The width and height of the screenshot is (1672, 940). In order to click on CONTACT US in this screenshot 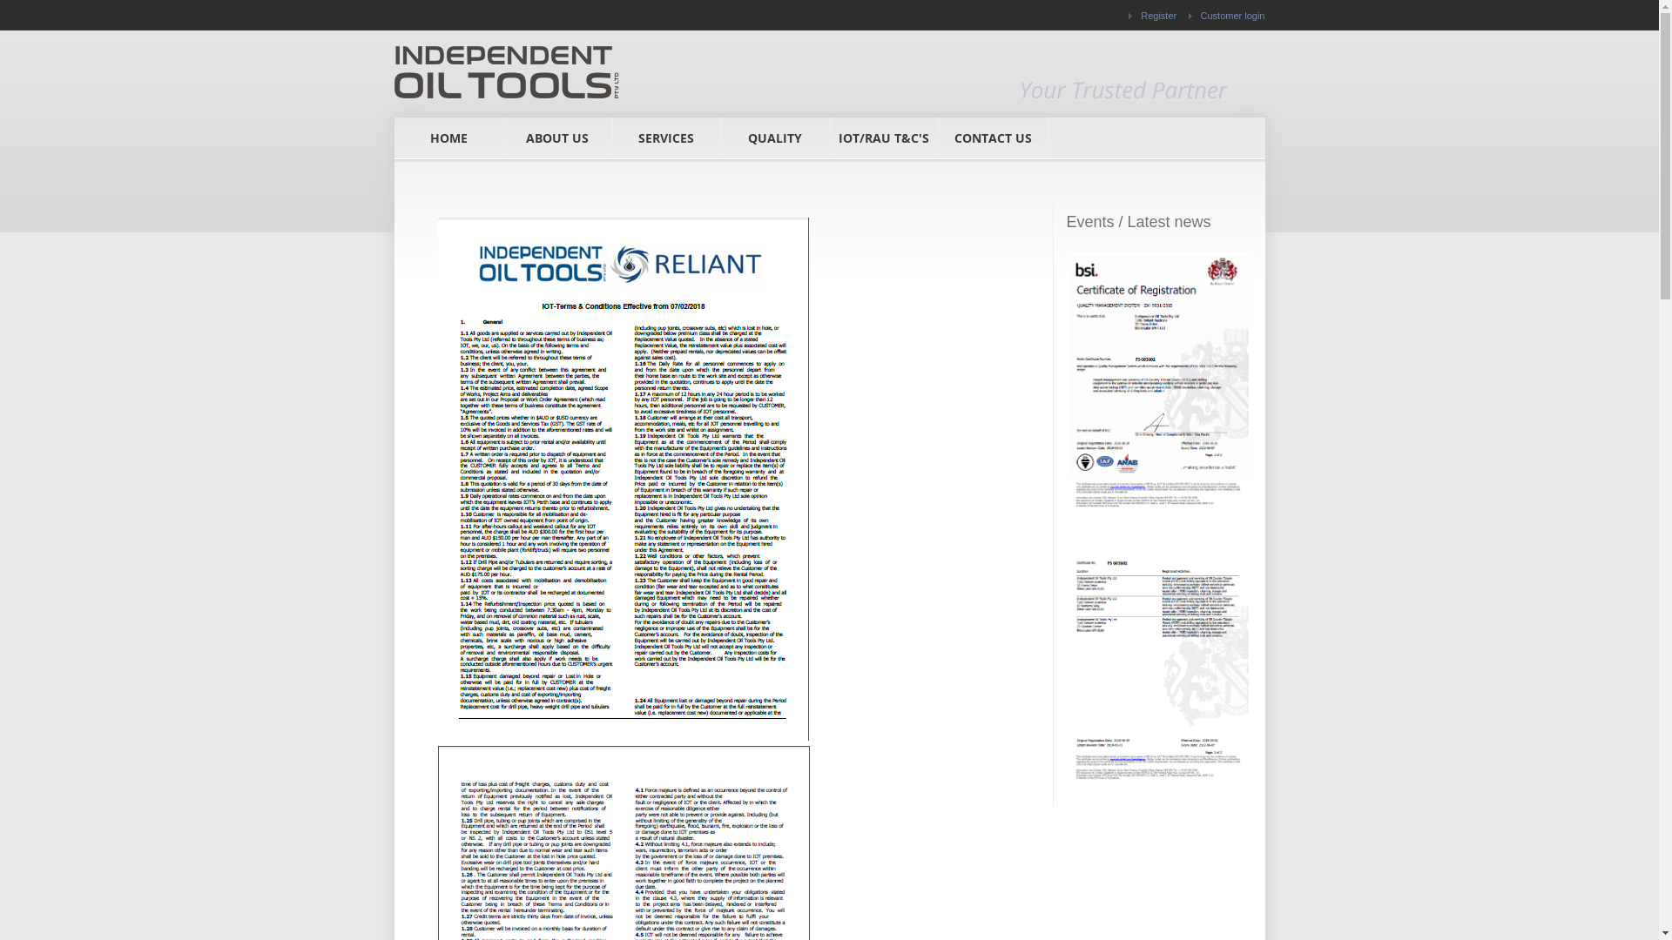, I will do `click(993, 138)`.